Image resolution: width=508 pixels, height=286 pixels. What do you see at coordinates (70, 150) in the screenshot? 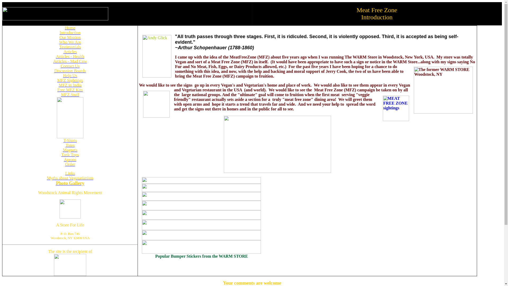
I see `Magnets` at bounding box center [70, 150].